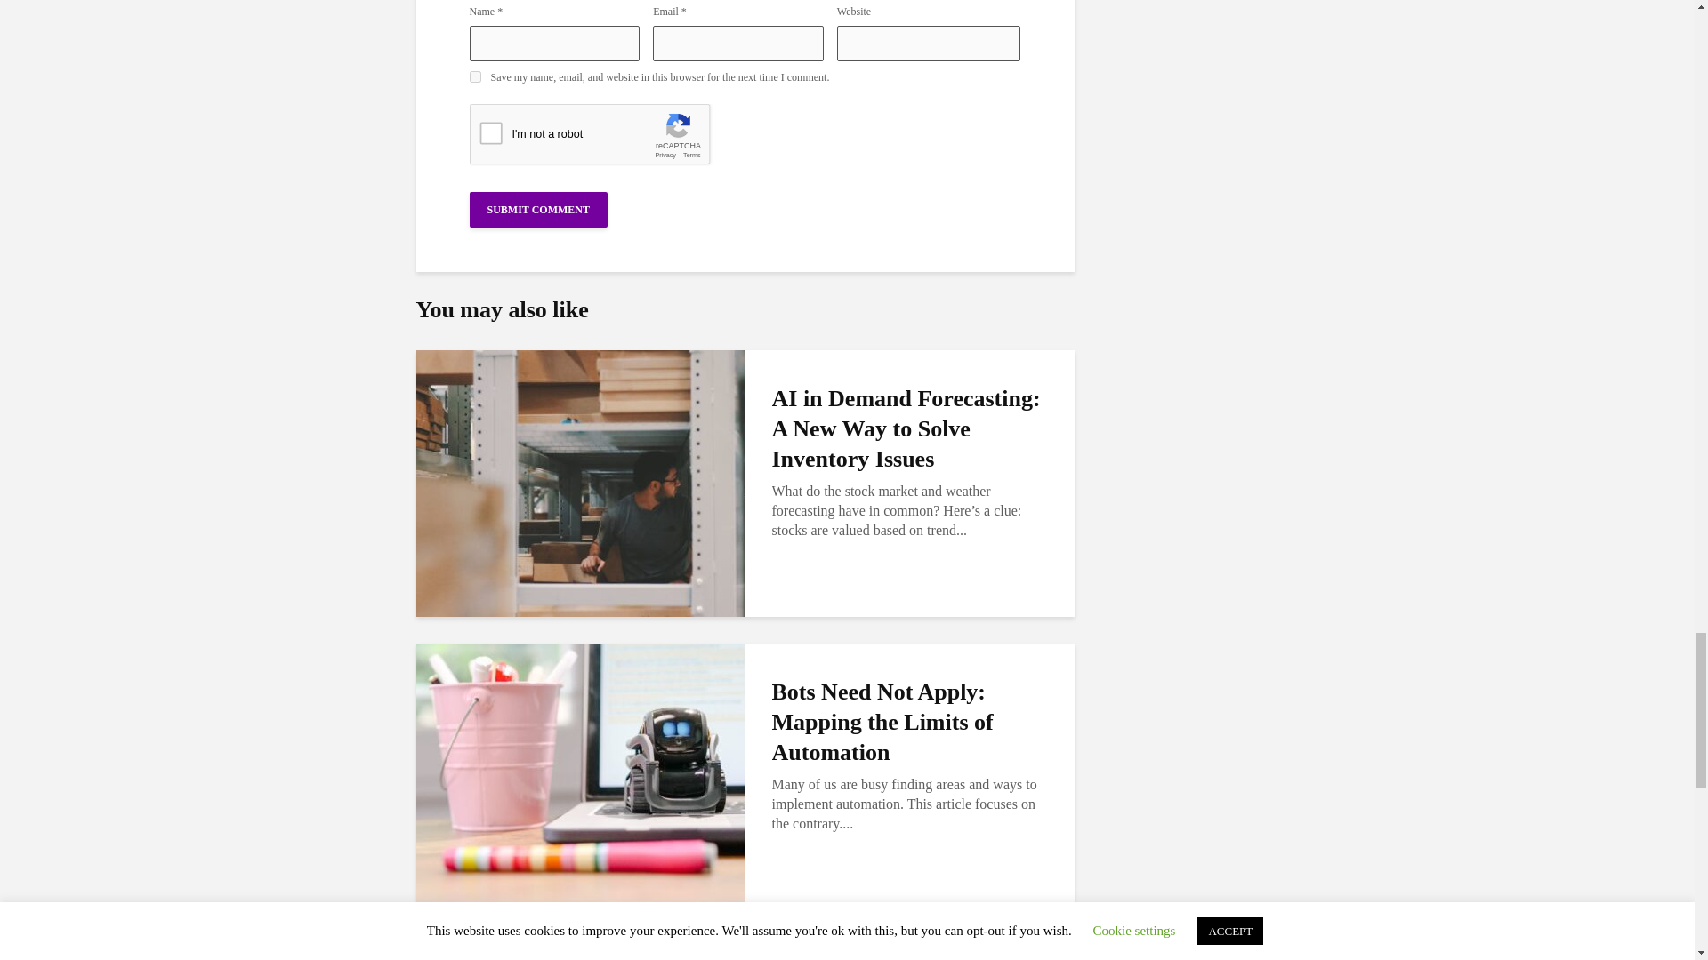  What do you see at coordinates (475, 76) in the screenshot?
I see `yes` at bounding box center [475, 76].